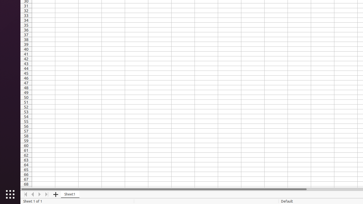 Image resolution: width=363 pixels, height=204 pixels. I want to click on Move To Home, so click(26, 194).